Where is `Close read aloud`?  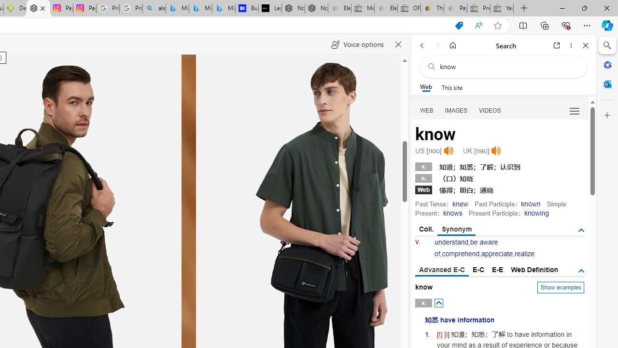 Close read aloud is located at coordinates (399, 44).